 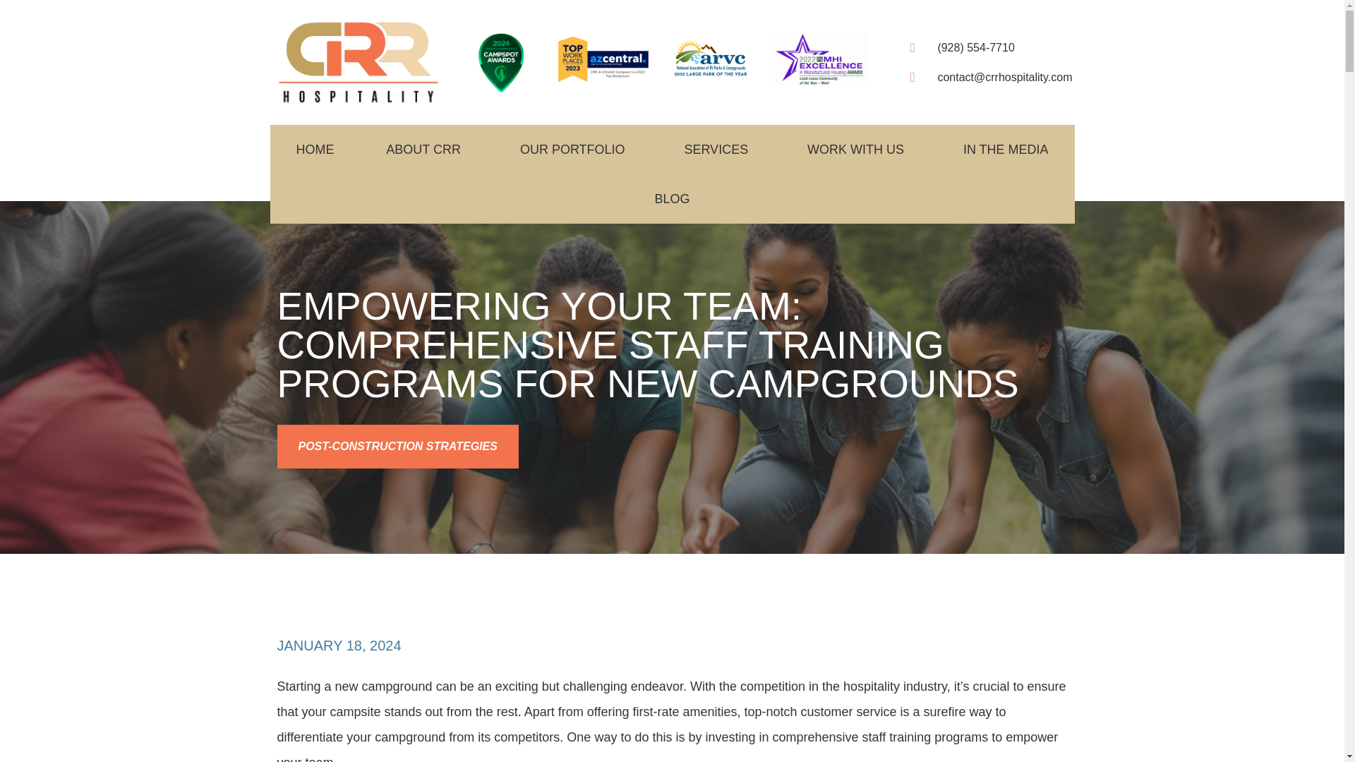 I want to click on OUR PORTFOLIO, so click(x=576, y=150).